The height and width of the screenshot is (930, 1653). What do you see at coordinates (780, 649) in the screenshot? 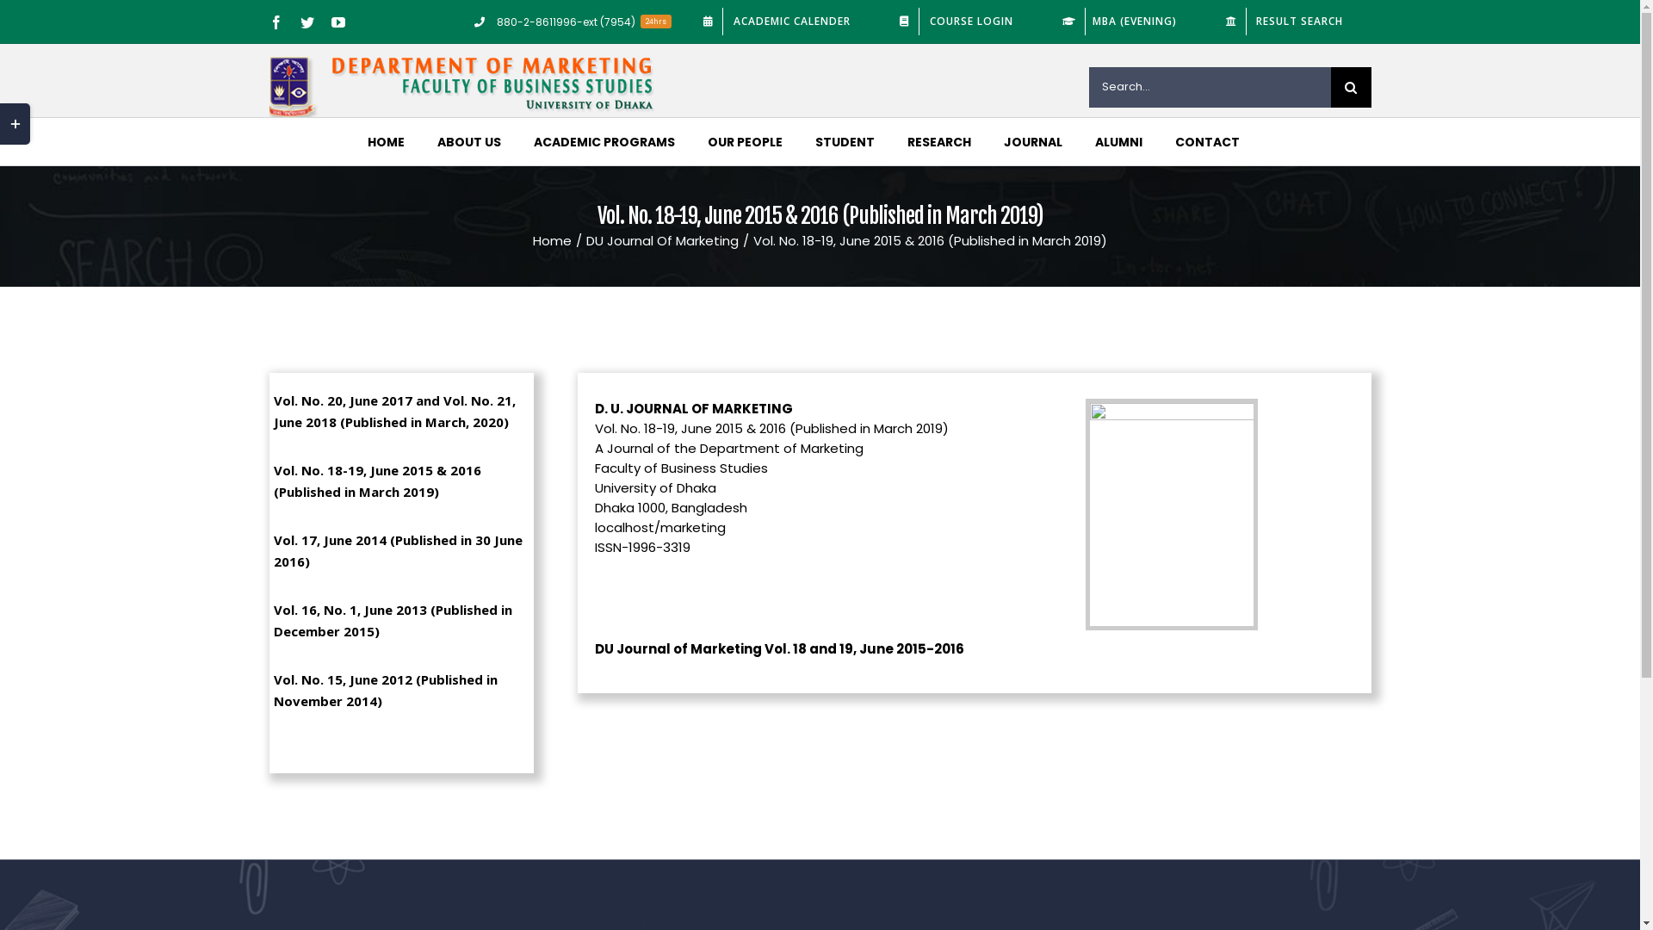
I see `DU Journal of Marketing Vol. 18 and 19, June 2015-2016` at bounding box center [780, 649].